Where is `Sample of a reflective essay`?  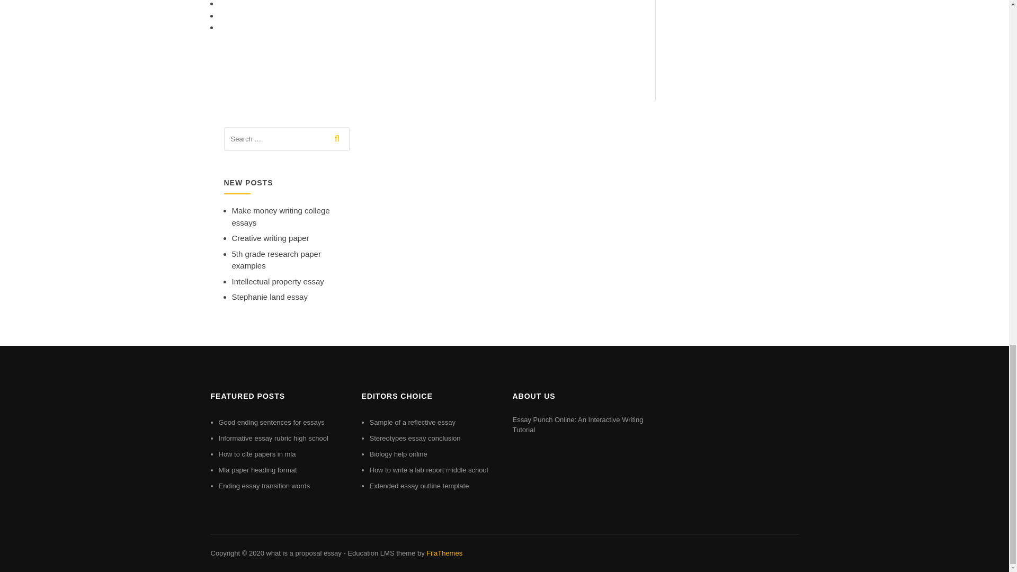 Sample of a reflective essay is located at coordinates (413, 422).